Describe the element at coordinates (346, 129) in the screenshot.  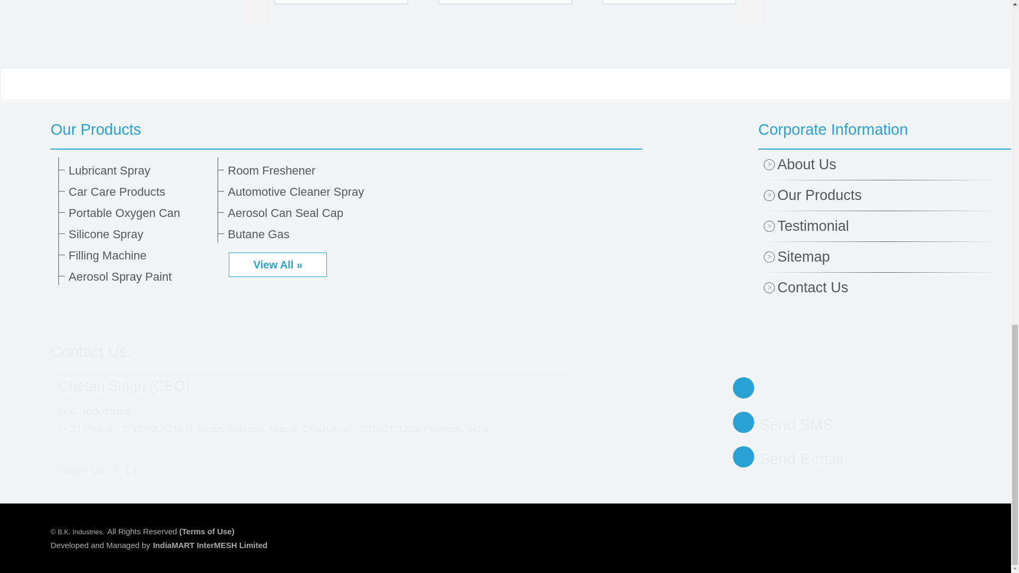
I see `Our Products` at that location.